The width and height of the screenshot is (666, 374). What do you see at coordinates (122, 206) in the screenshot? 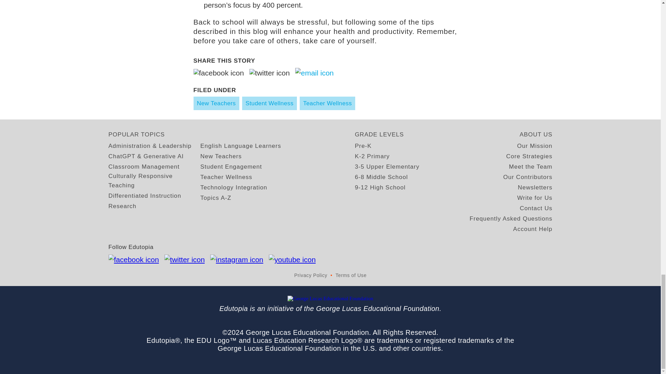
I see `Research` at bounding box center [122, 206].